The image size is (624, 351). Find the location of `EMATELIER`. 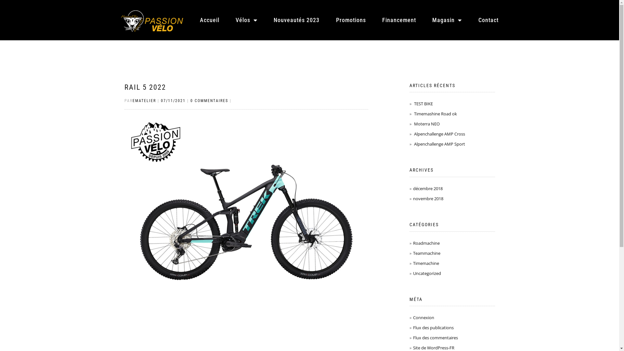

EMATELIER is located at coordinates (144, 101).